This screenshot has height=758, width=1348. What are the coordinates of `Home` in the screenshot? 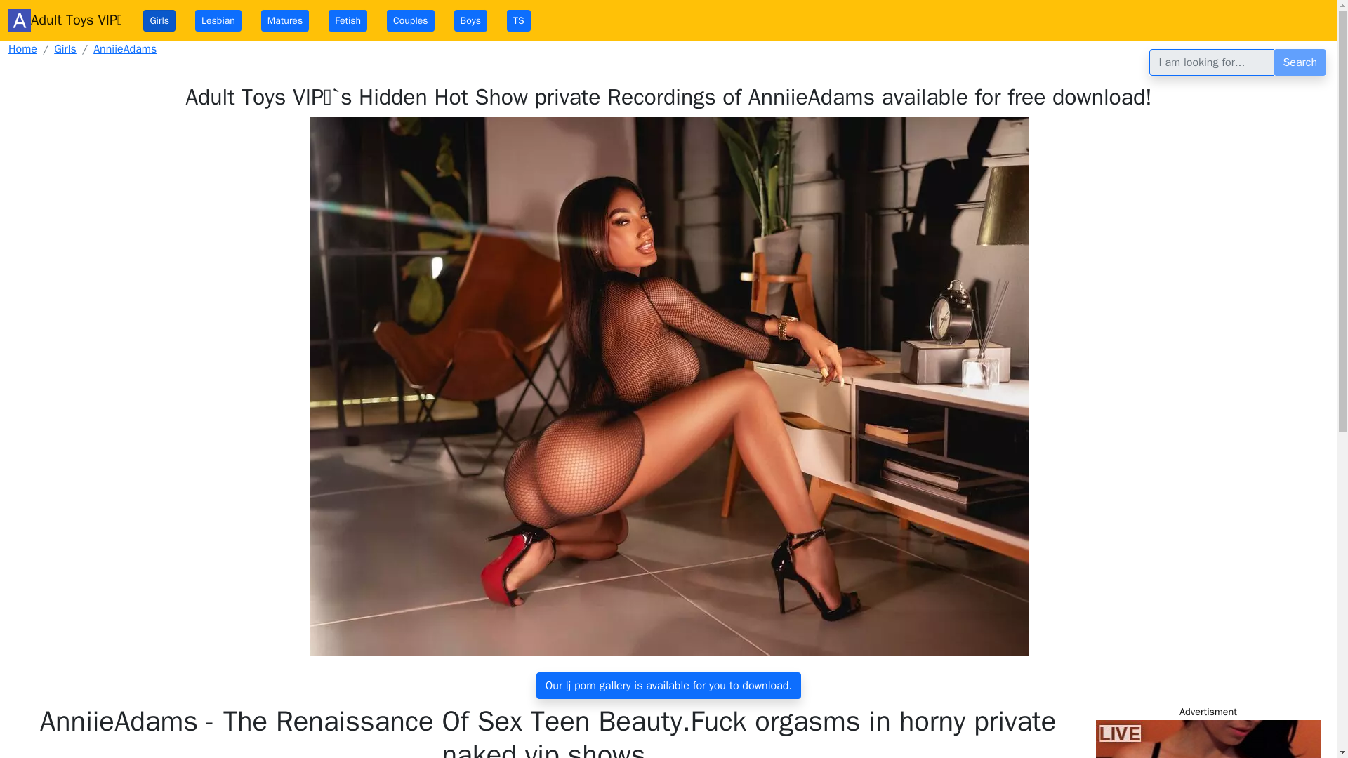 It's located at (22, 49).